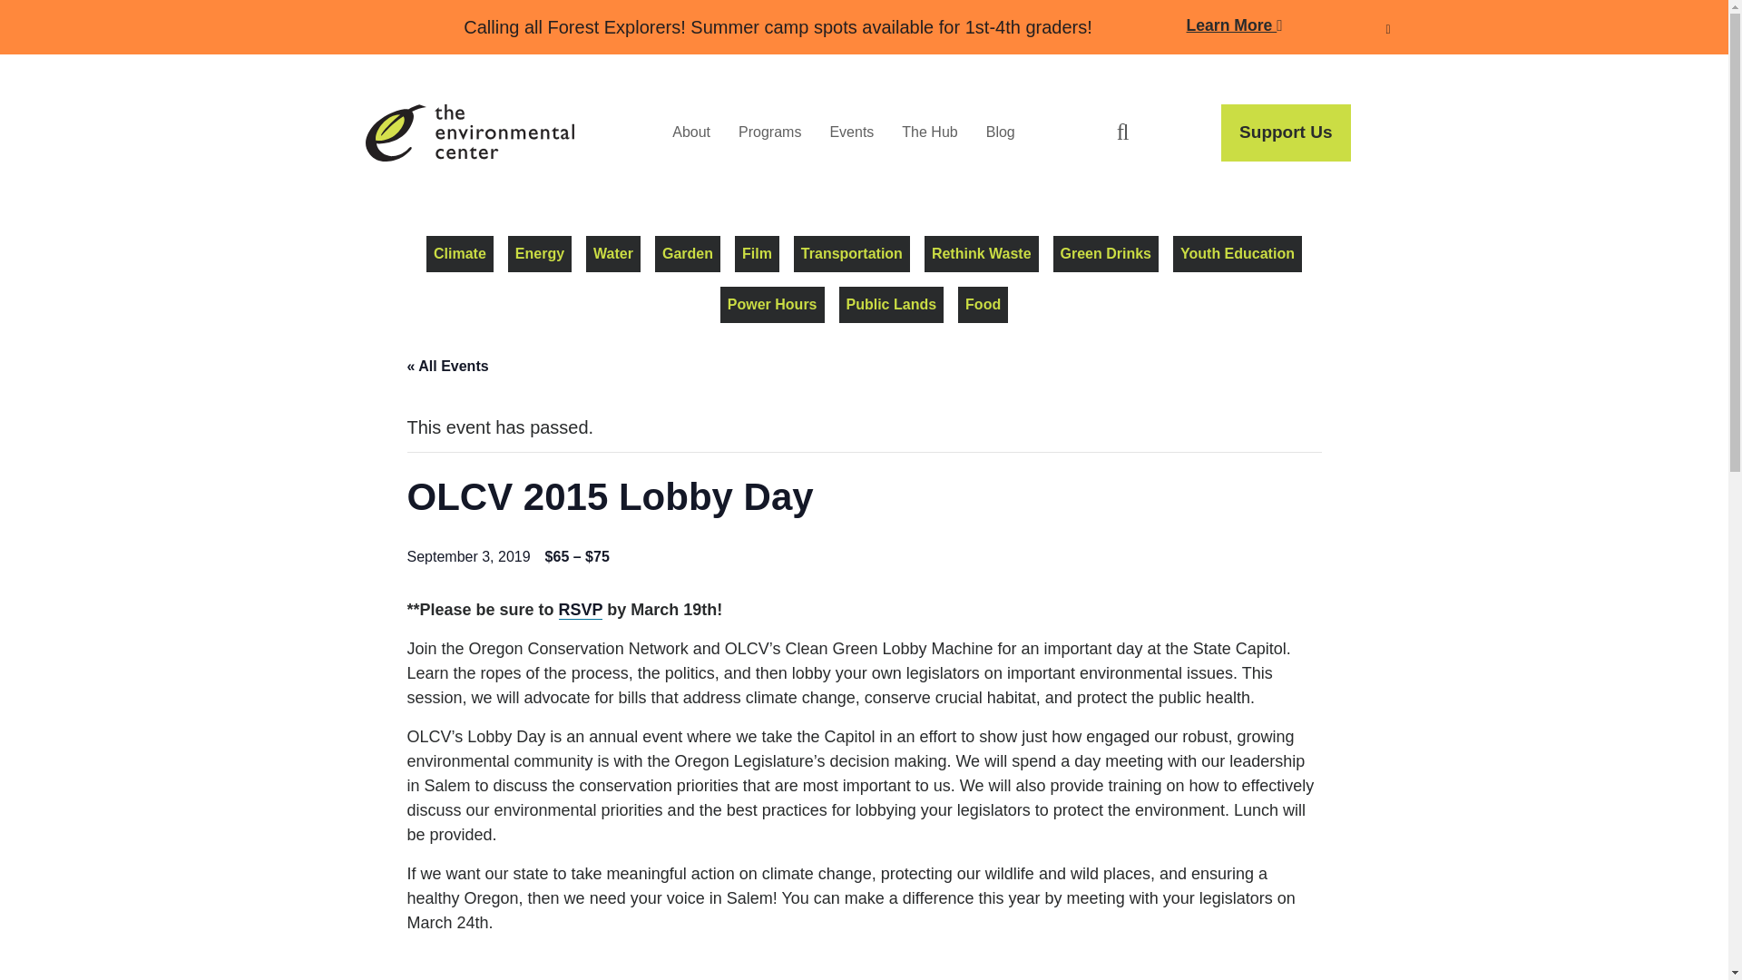 This screenshot has width=1742, height=980. I want to click on About, so click(691, 132).